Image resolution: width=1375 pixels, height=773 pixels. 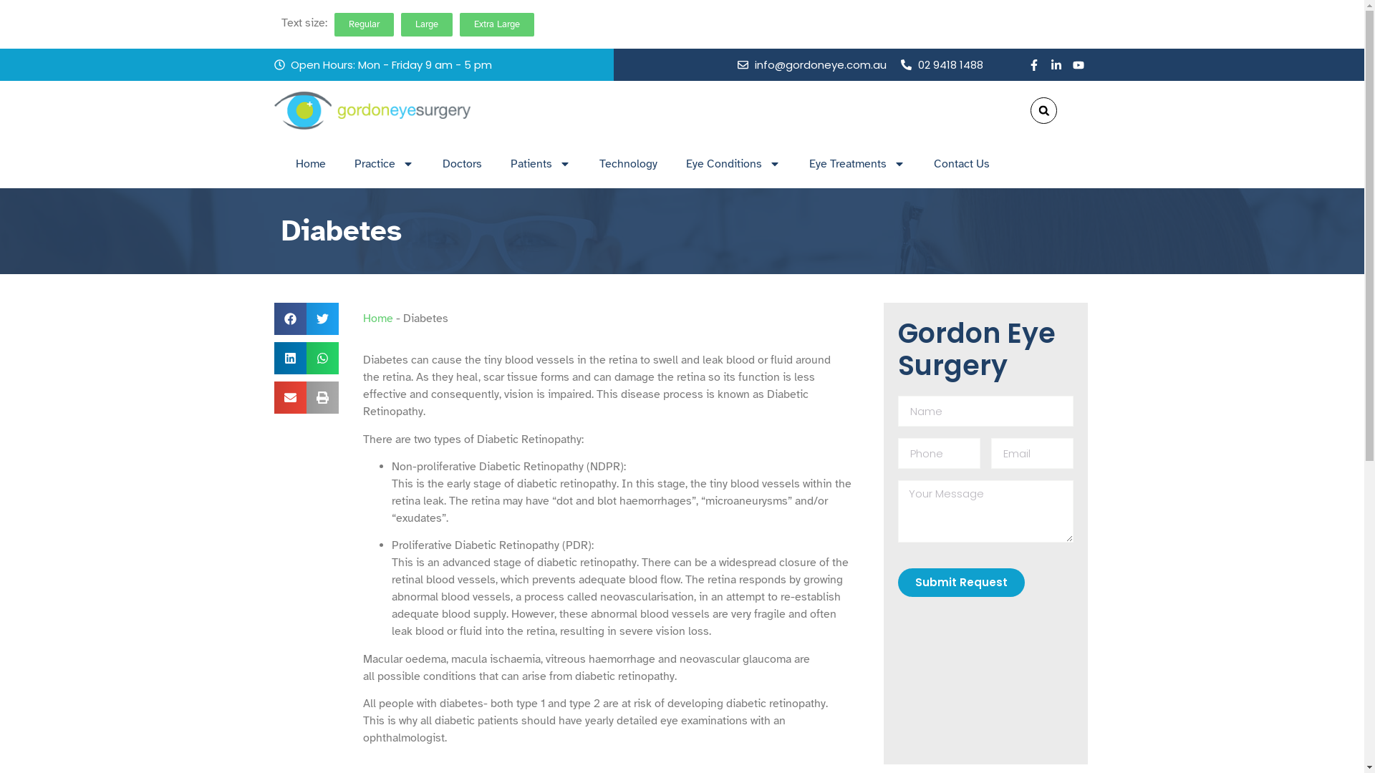 I want to click on Large, so click(x=427, y=24).